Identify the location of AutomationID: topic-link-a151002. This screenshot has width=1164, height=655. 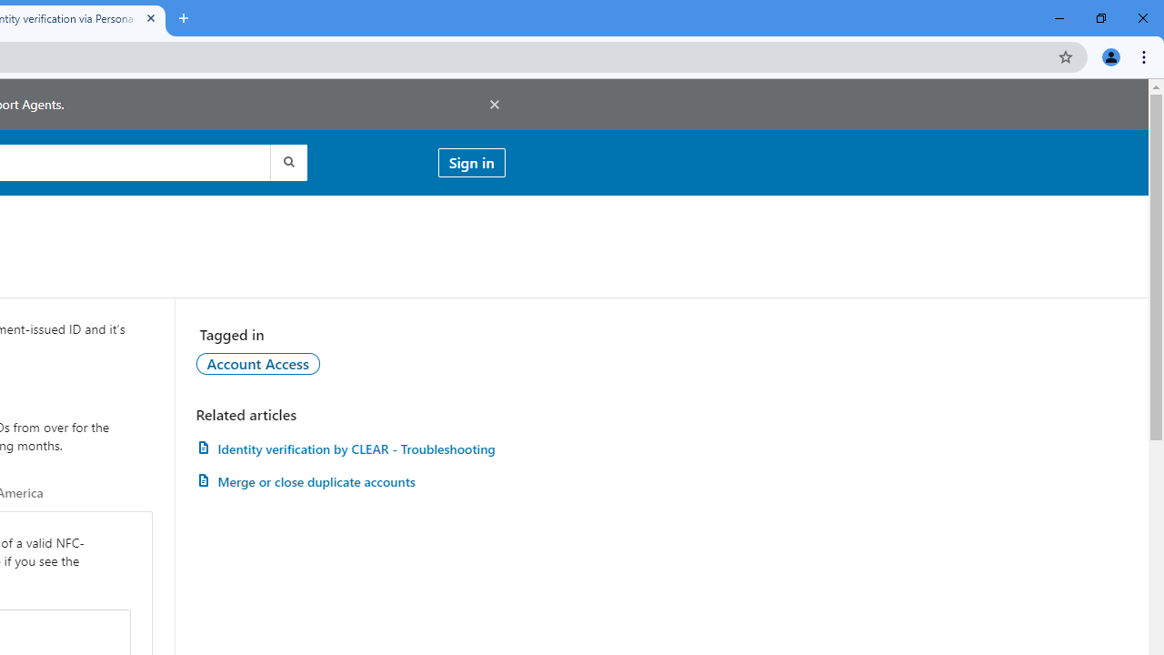
(258, 363).